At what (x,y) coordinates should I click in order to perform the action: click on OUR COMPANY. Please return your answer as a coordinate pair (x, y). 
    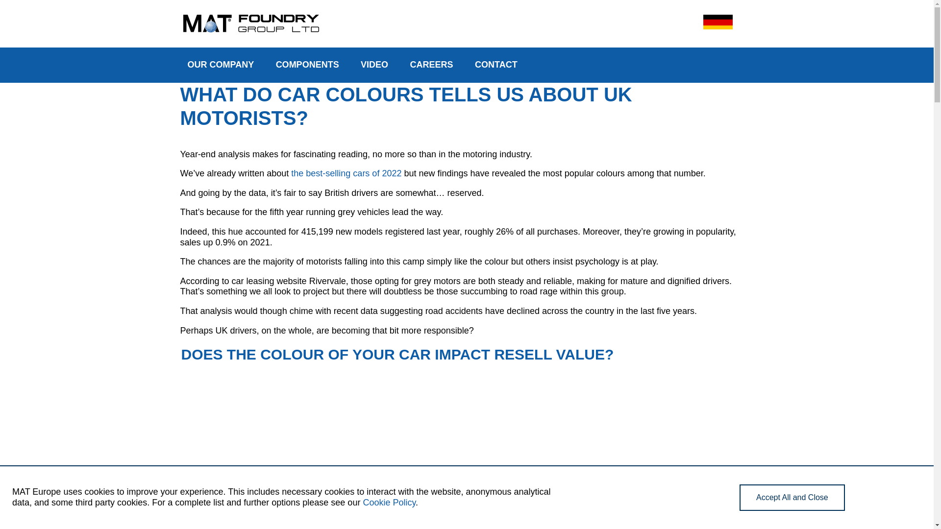
    Looking at the image, I should click on (221, 65).